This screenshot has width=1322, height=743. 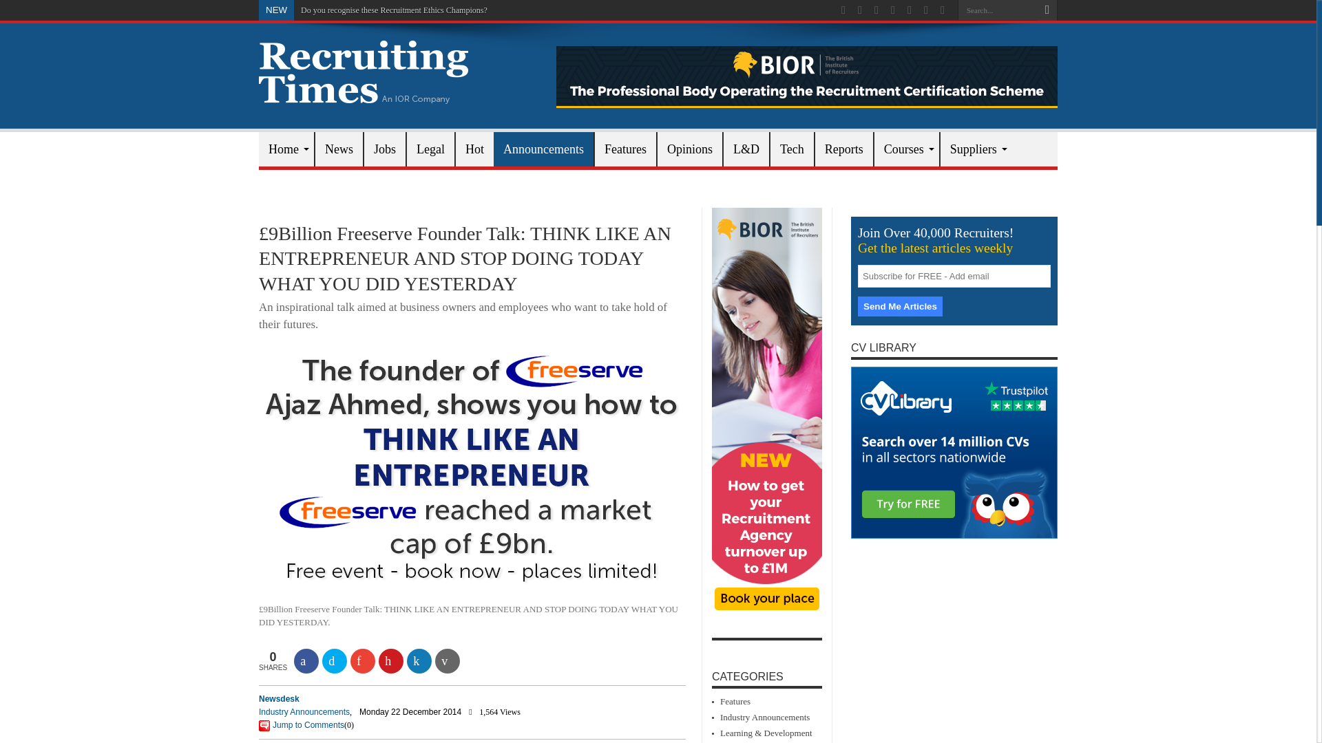 I want to click on Home, so click(x=286, y=149).